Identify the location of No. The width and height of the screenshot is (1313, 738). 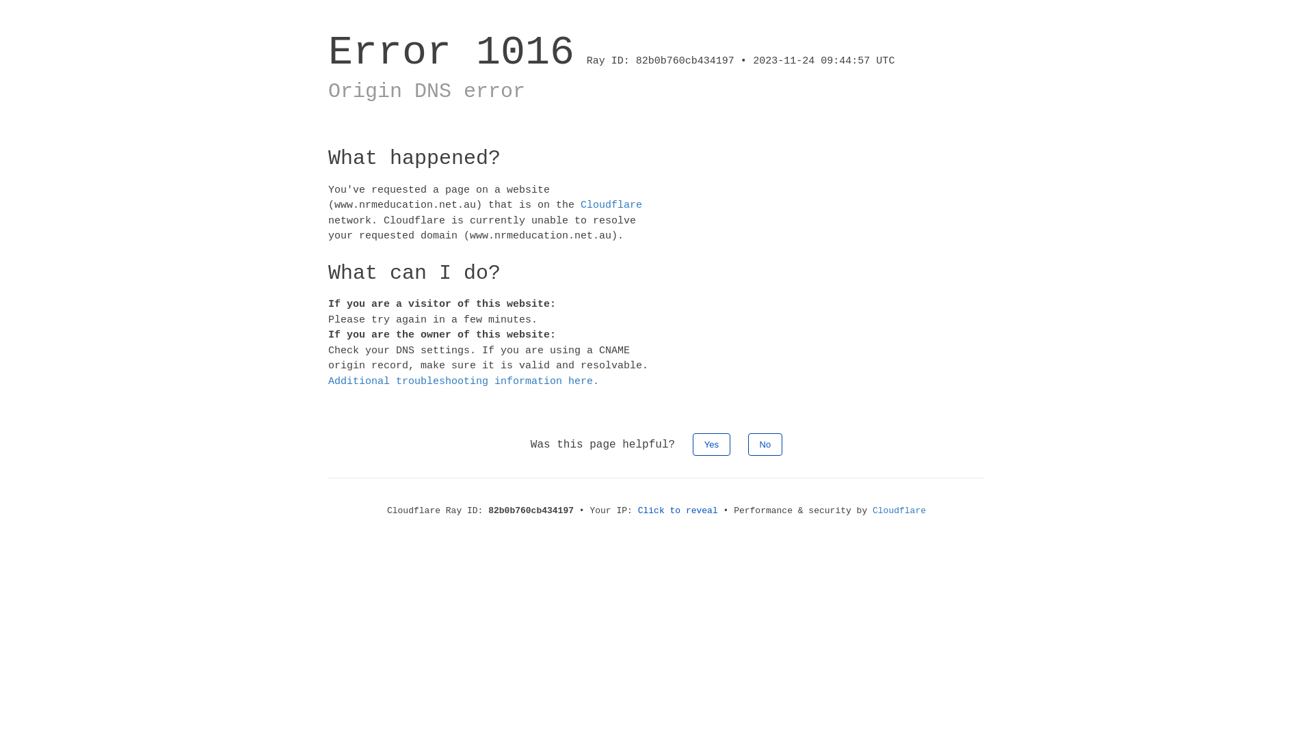
(766, 444).